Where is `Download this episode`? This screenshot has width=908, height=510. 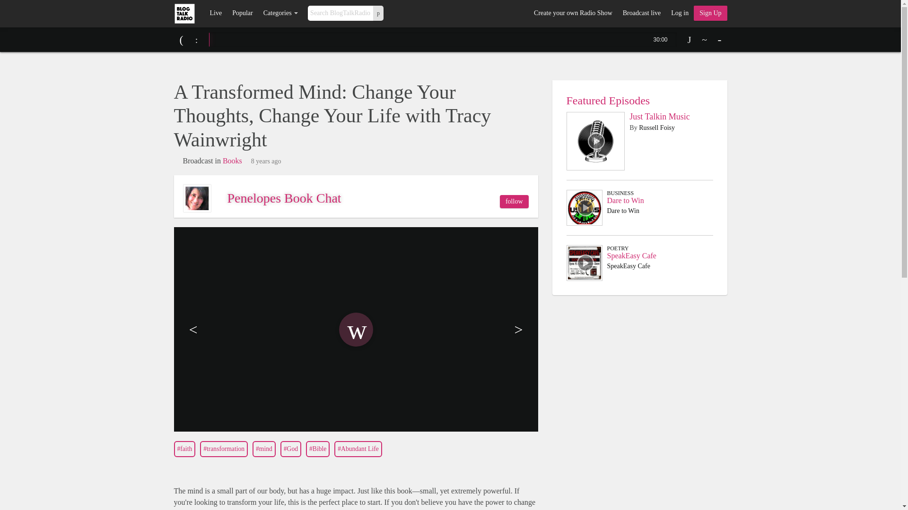 Download this episode is located at coordinates (690, 40).